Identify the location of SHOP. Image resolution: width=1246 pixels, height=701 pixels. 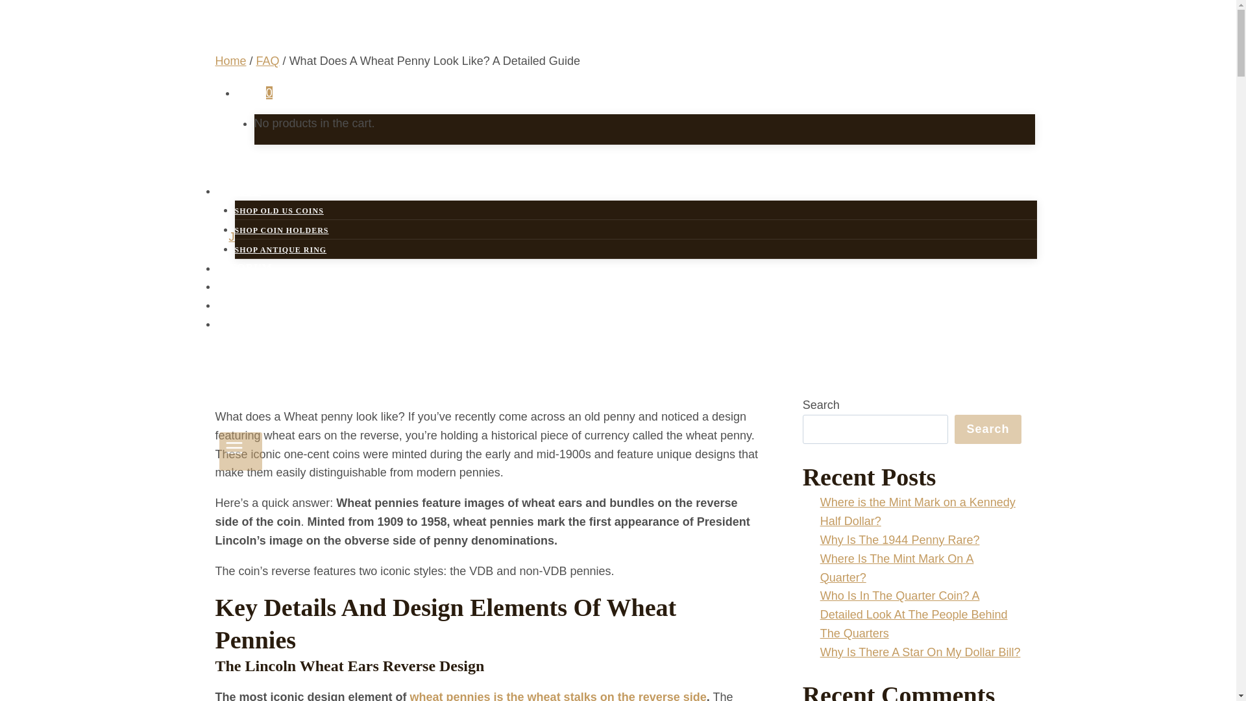
(250, 191).